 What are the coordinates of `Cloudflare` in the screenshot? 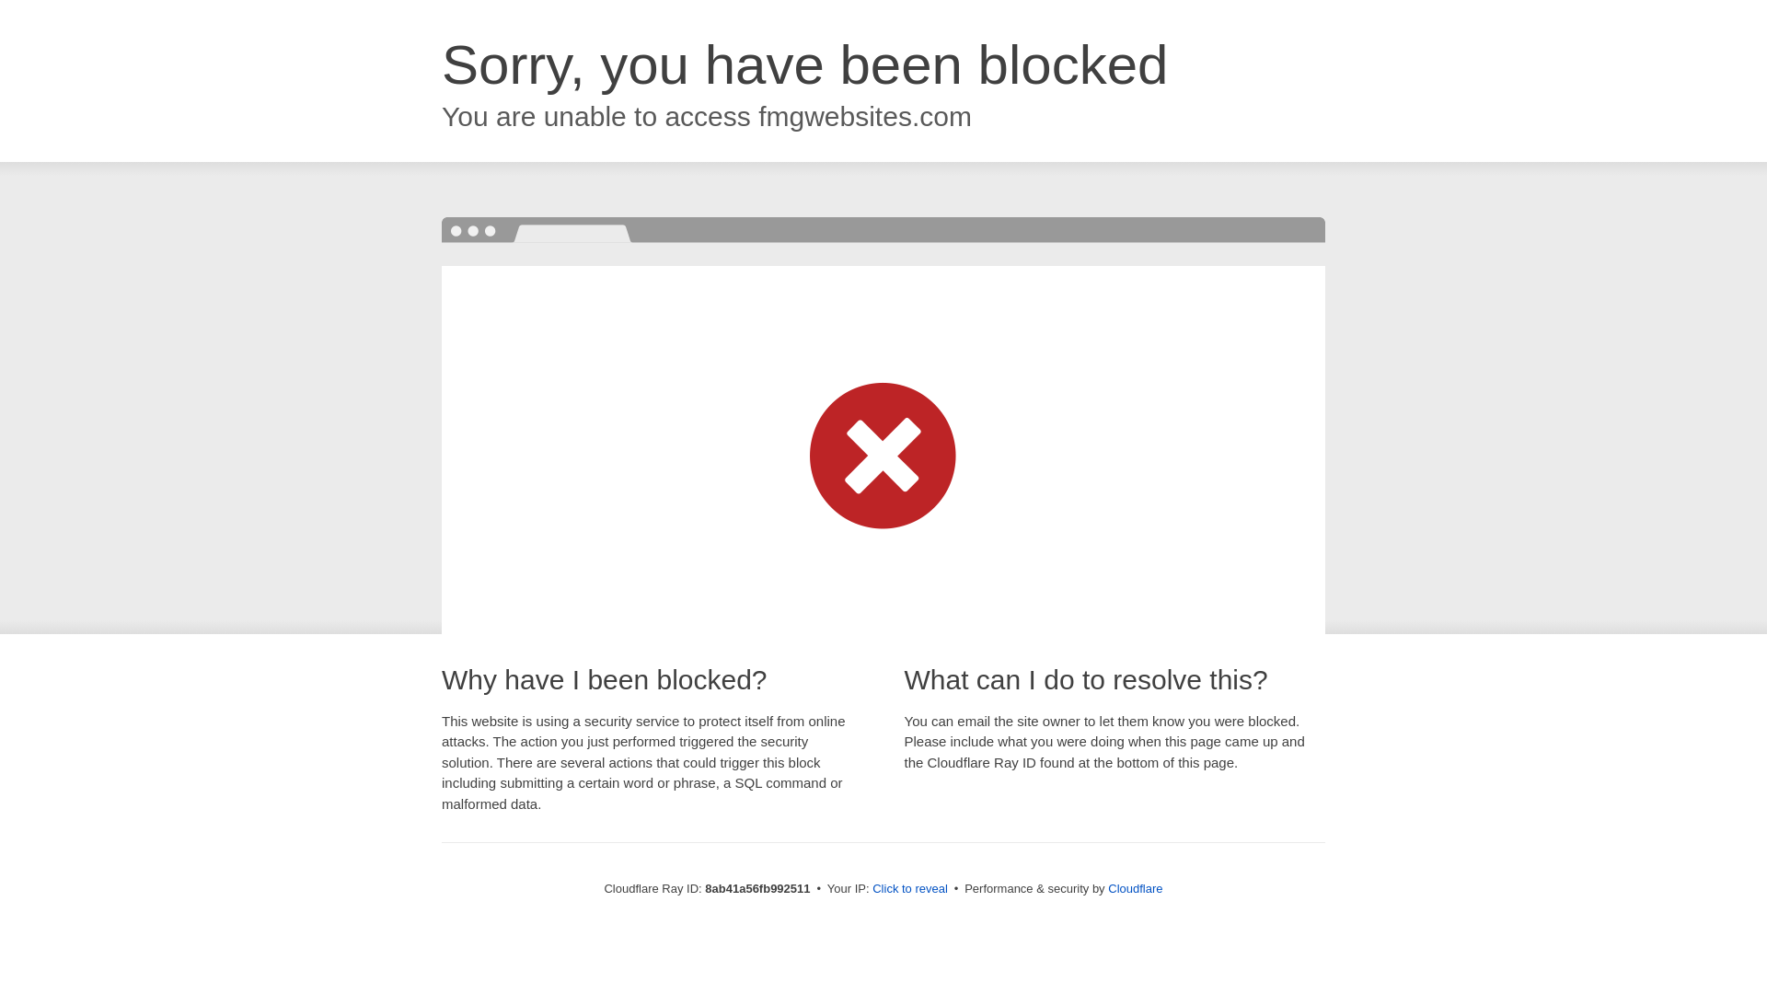 It's located at (1135, 888).